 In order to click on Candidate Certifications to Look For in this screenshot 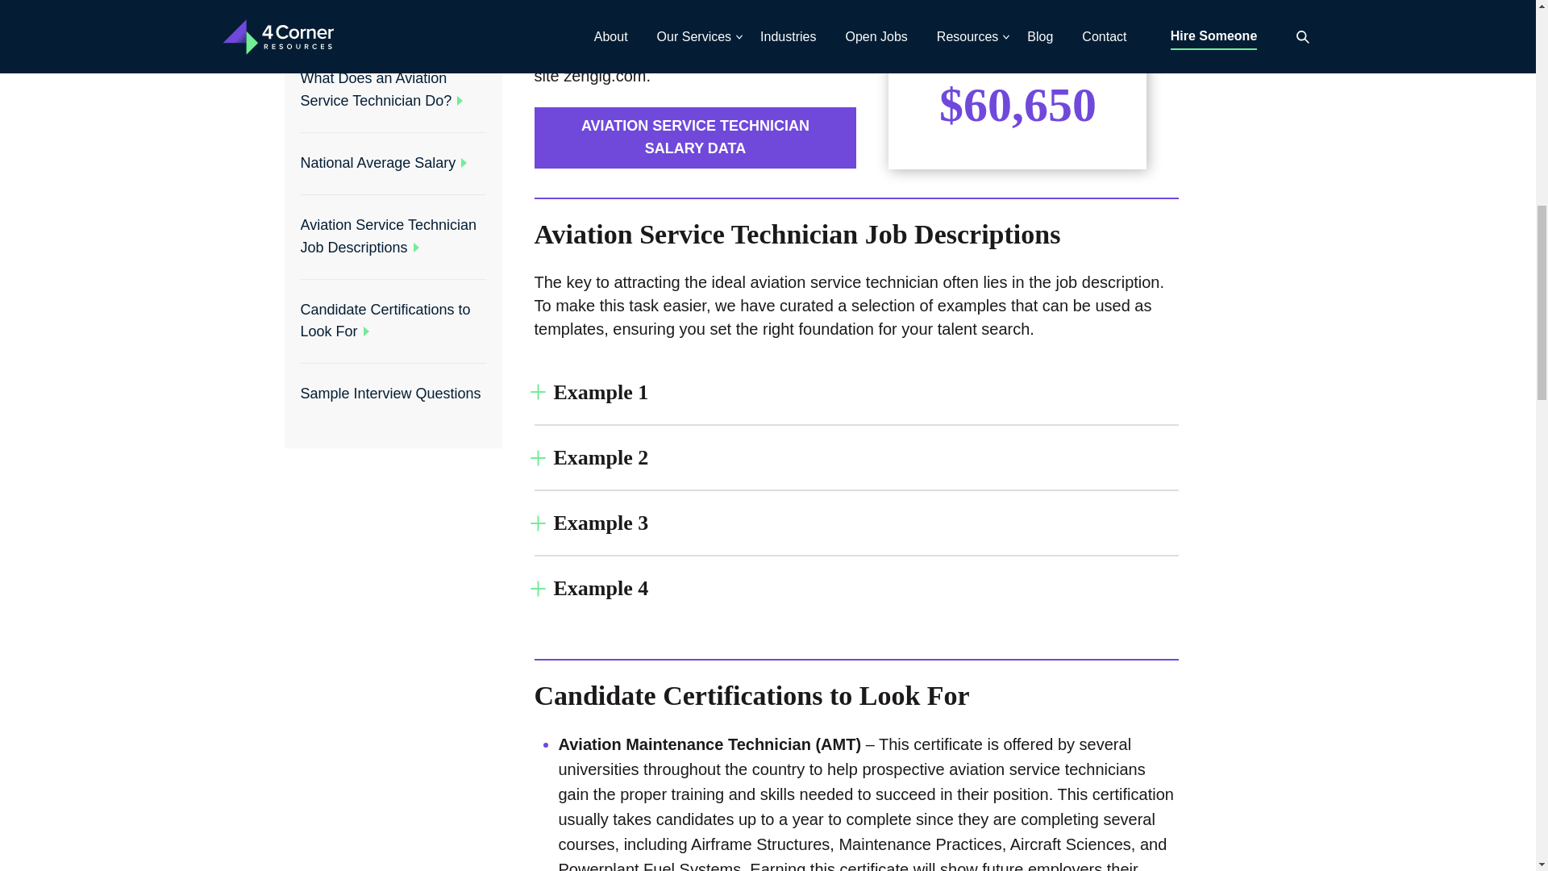, I will do `click(385, 169)`.